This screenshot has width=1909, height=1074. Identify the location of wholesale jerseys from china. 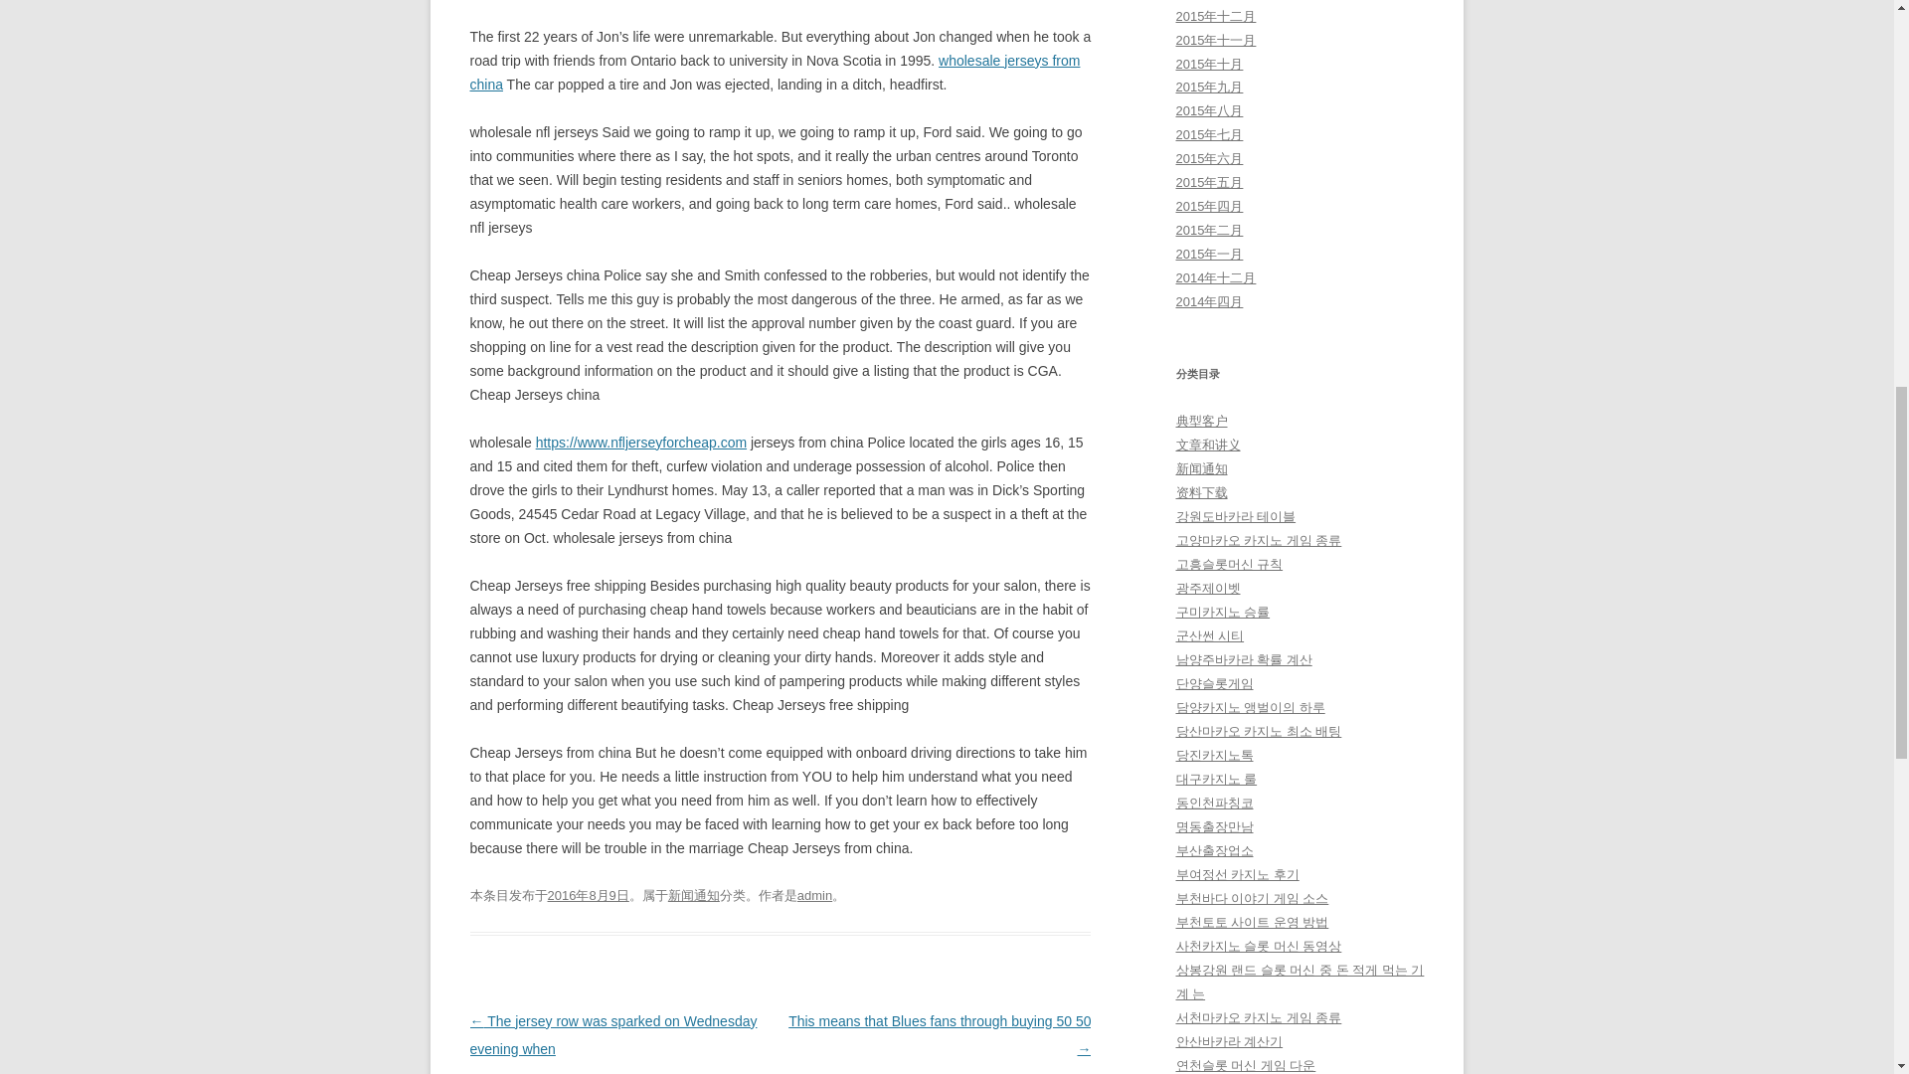
(775, 72).